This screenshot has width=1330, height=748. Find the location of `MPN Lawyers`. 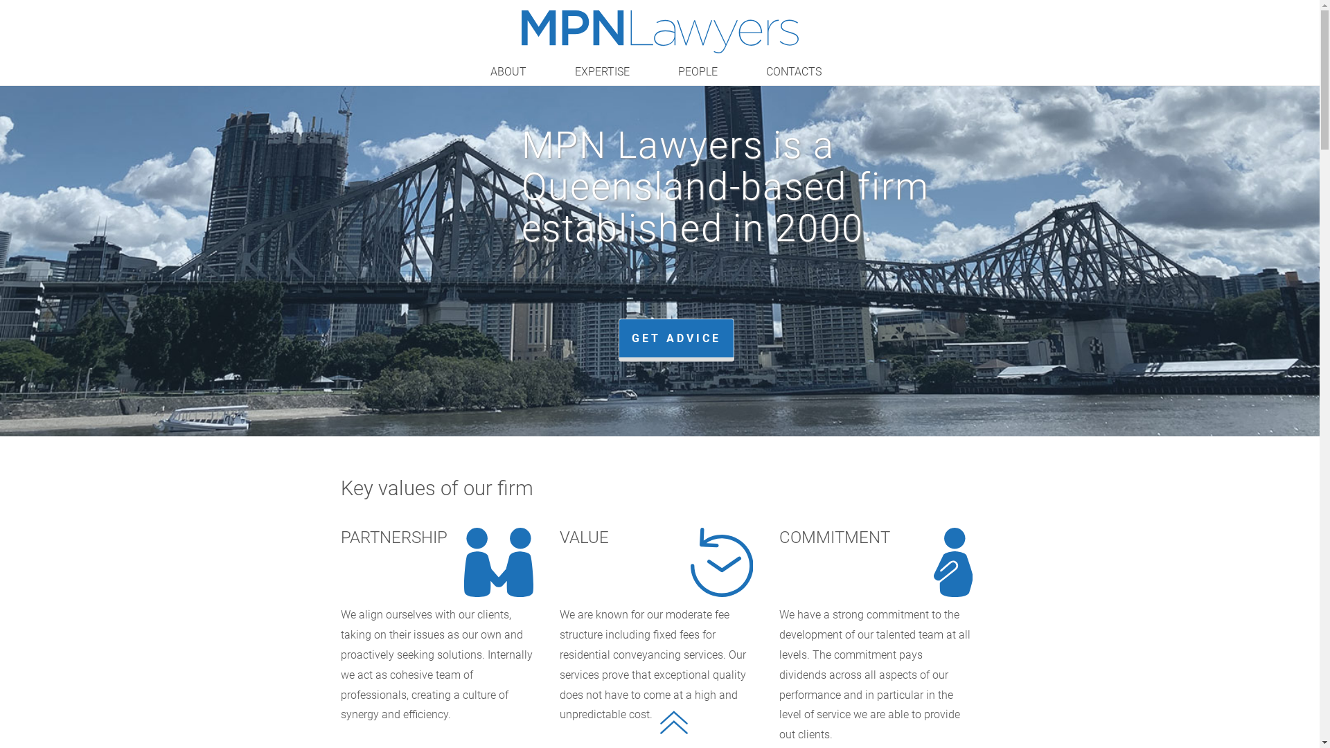

MPN Lawyers is located at coordinates (659, 32).